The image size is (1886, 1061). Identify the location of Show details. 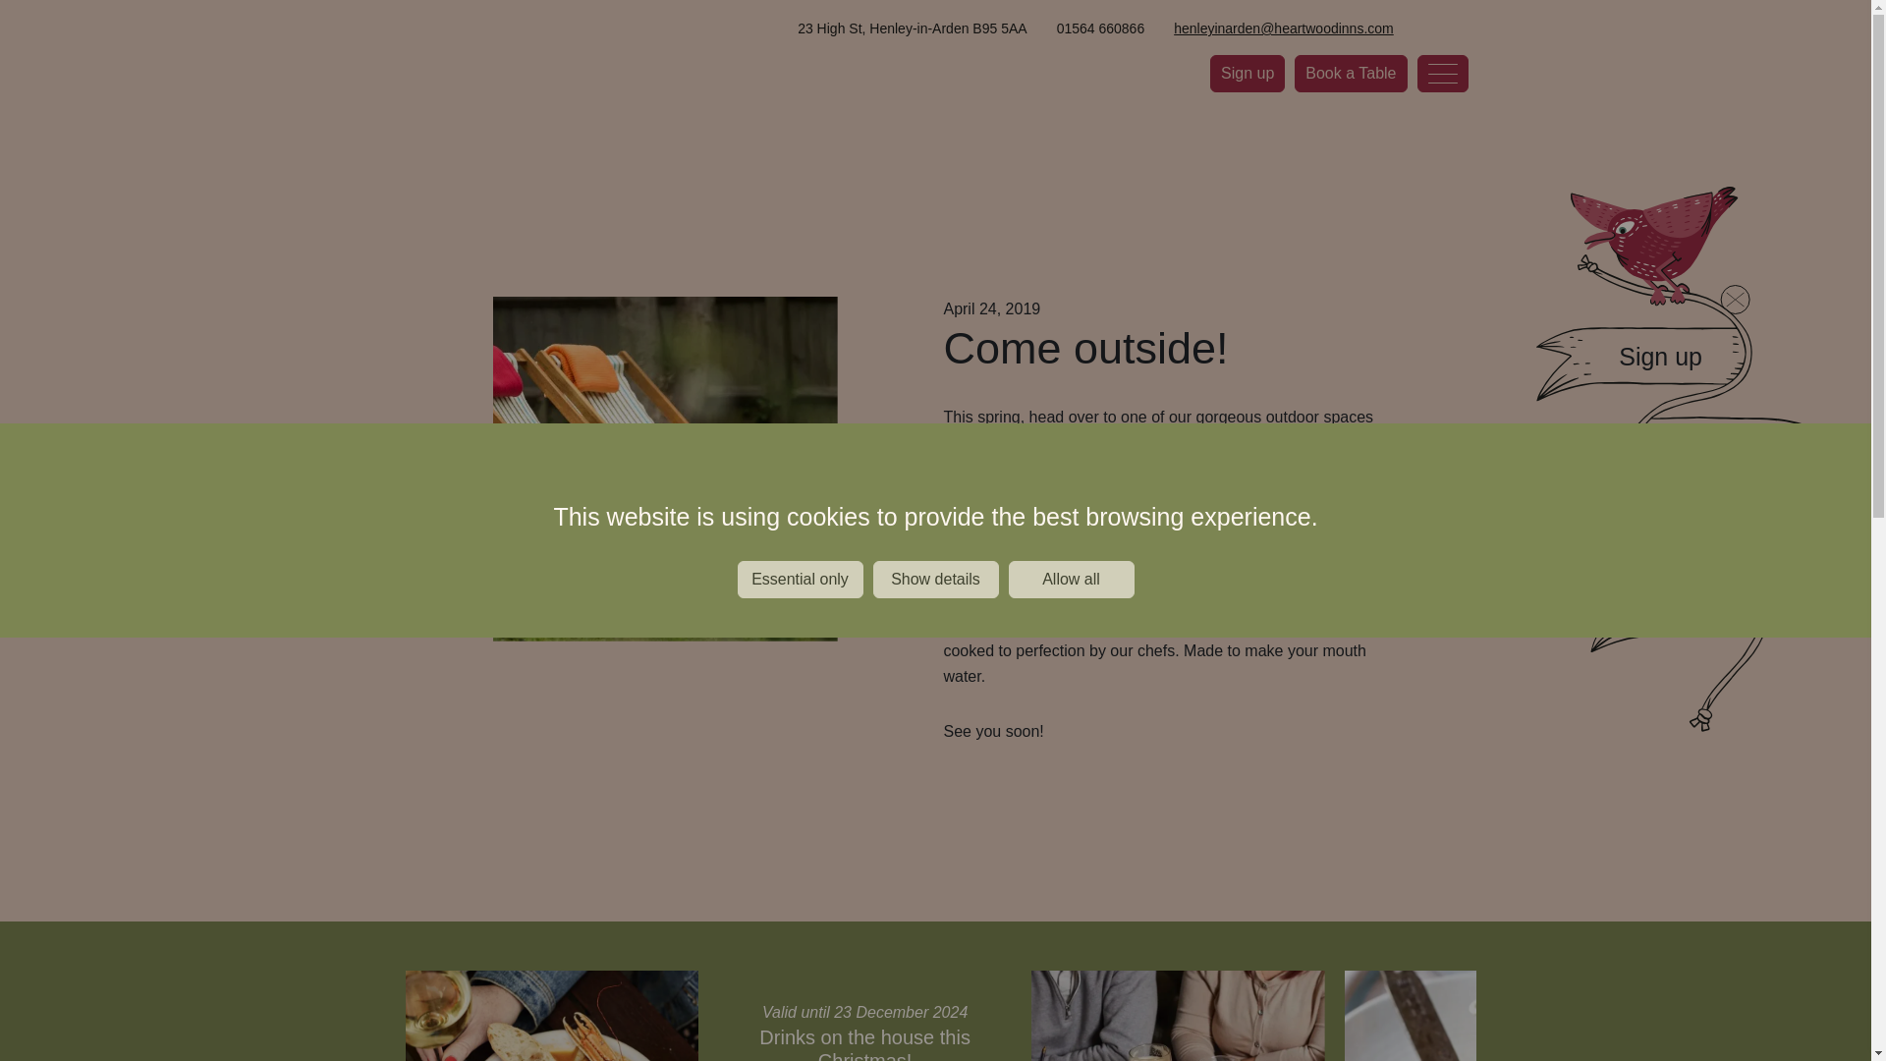
(934, 580).